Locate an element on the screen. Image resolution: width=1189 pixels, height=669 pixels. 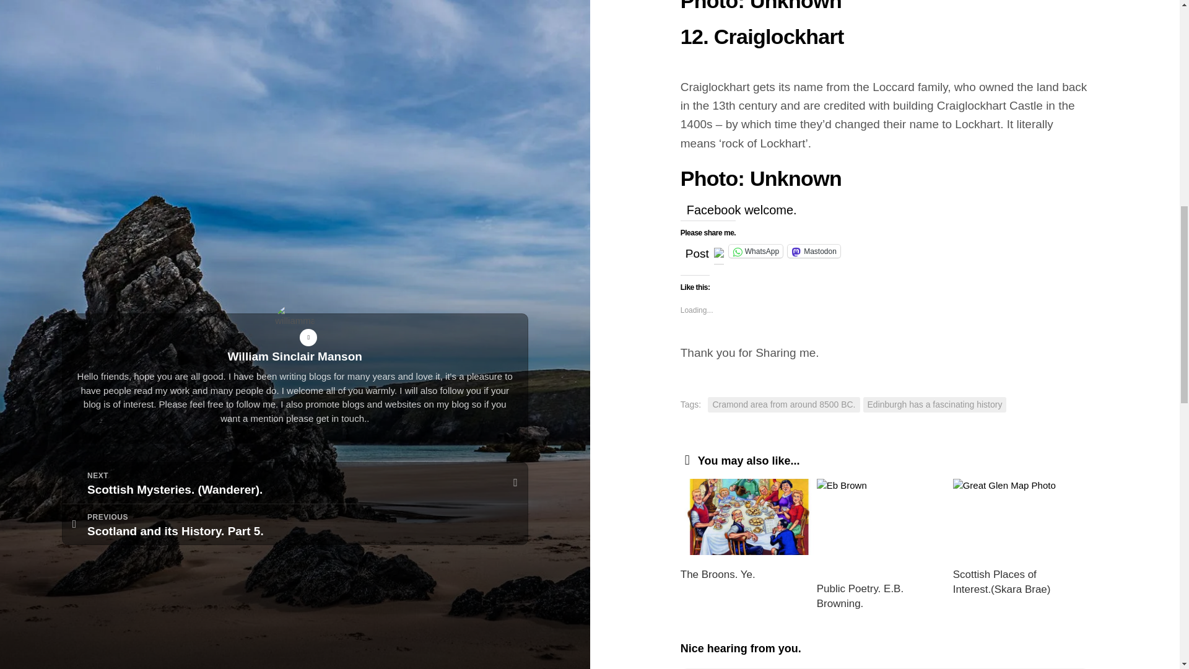
Public Poetry. E.B. Browning. is located at coordinates (860, 596).